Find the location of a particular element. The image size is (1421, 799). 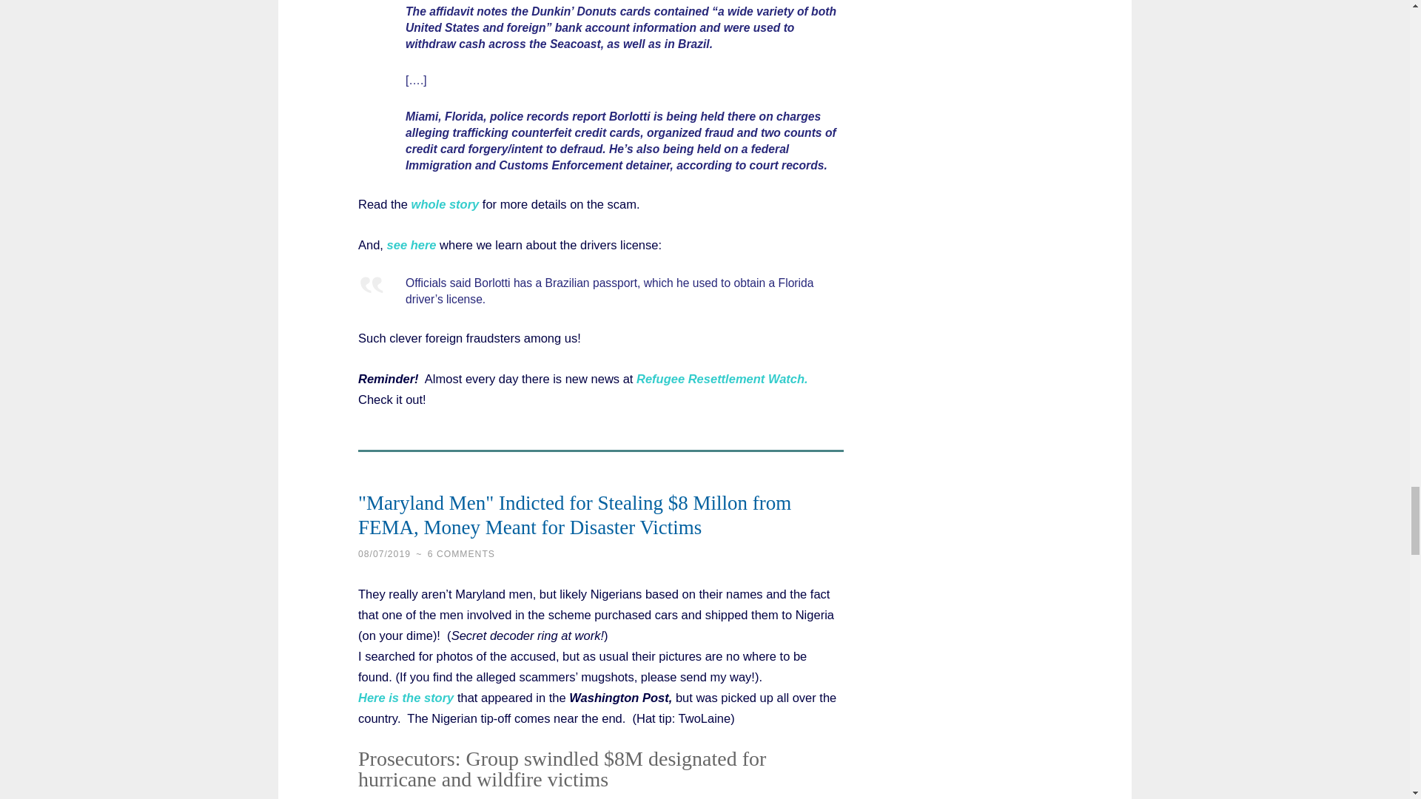

Refugee Resettlement Watch. is located at coordinates (722, 379).